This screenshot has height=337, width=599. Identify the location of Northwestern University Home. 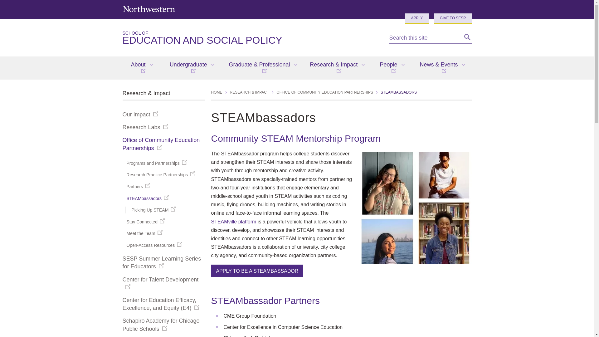
(251, 38).